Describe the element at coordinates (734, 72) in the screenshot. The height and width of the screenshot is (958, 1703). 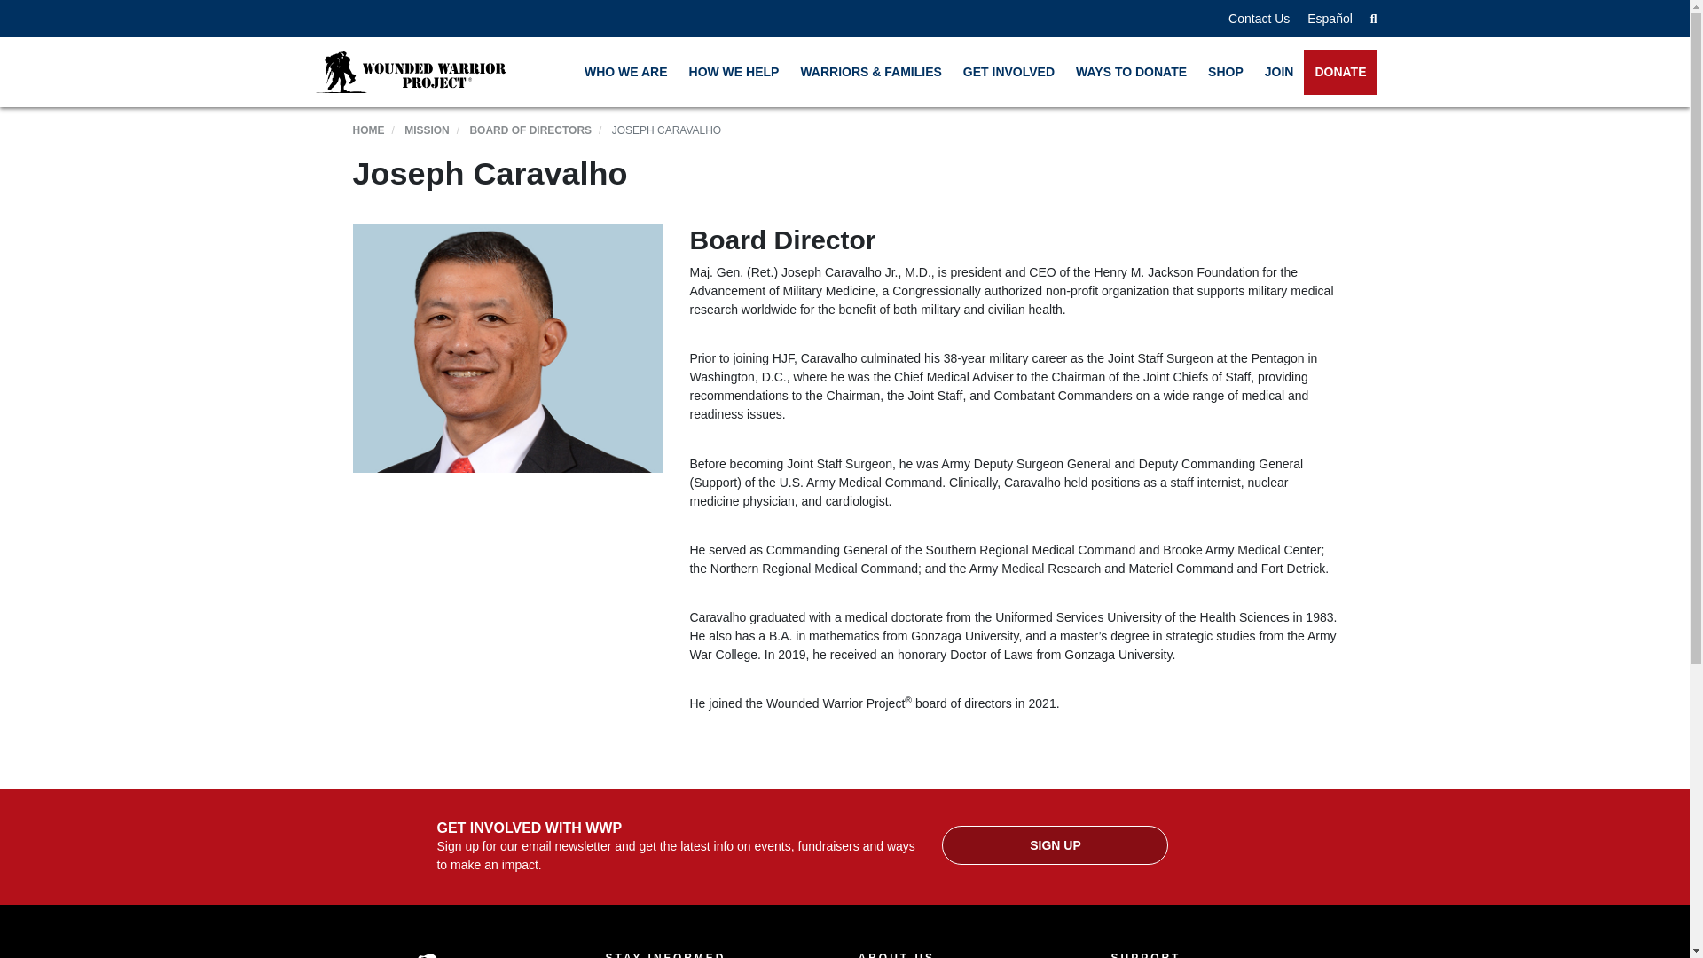
I see `HOW WE HELP` at that location.